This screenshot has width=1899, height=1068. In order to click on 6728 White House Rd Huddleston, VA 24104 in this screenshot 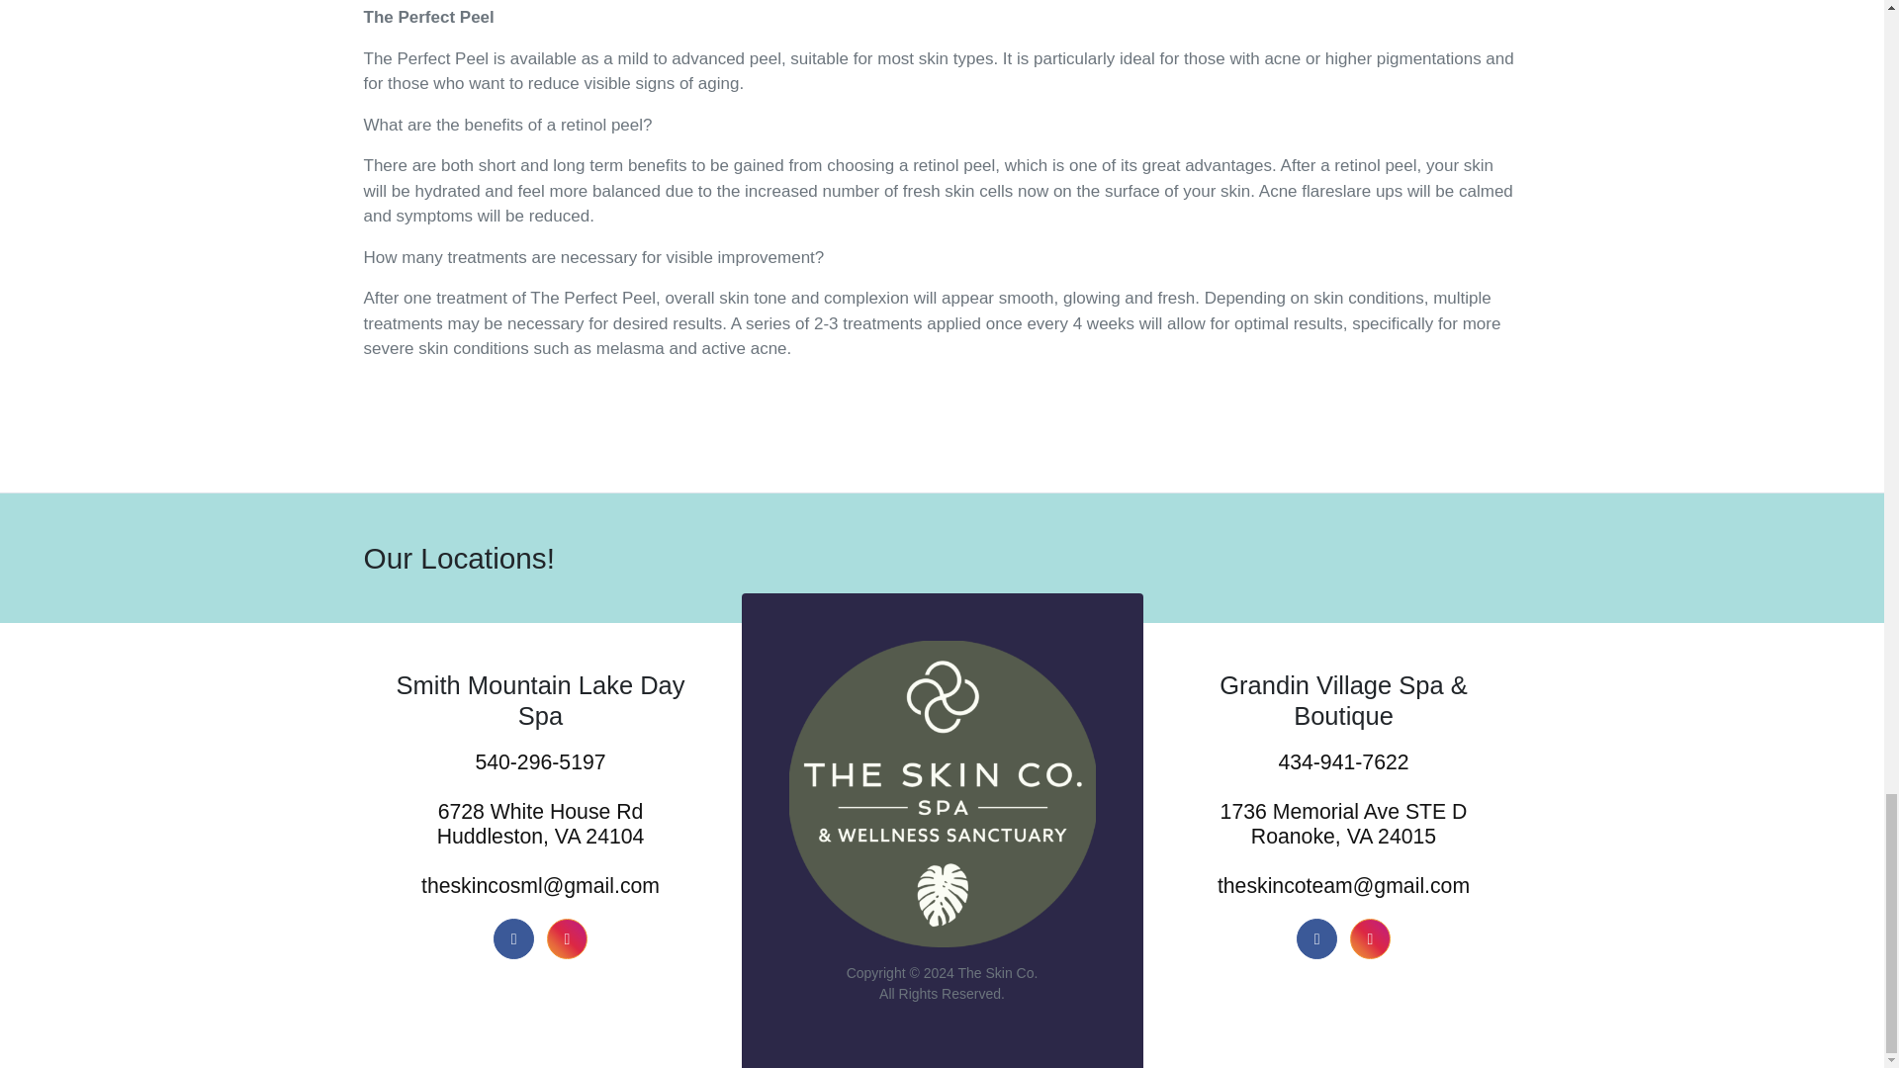, I will do `click(540, 825)`.